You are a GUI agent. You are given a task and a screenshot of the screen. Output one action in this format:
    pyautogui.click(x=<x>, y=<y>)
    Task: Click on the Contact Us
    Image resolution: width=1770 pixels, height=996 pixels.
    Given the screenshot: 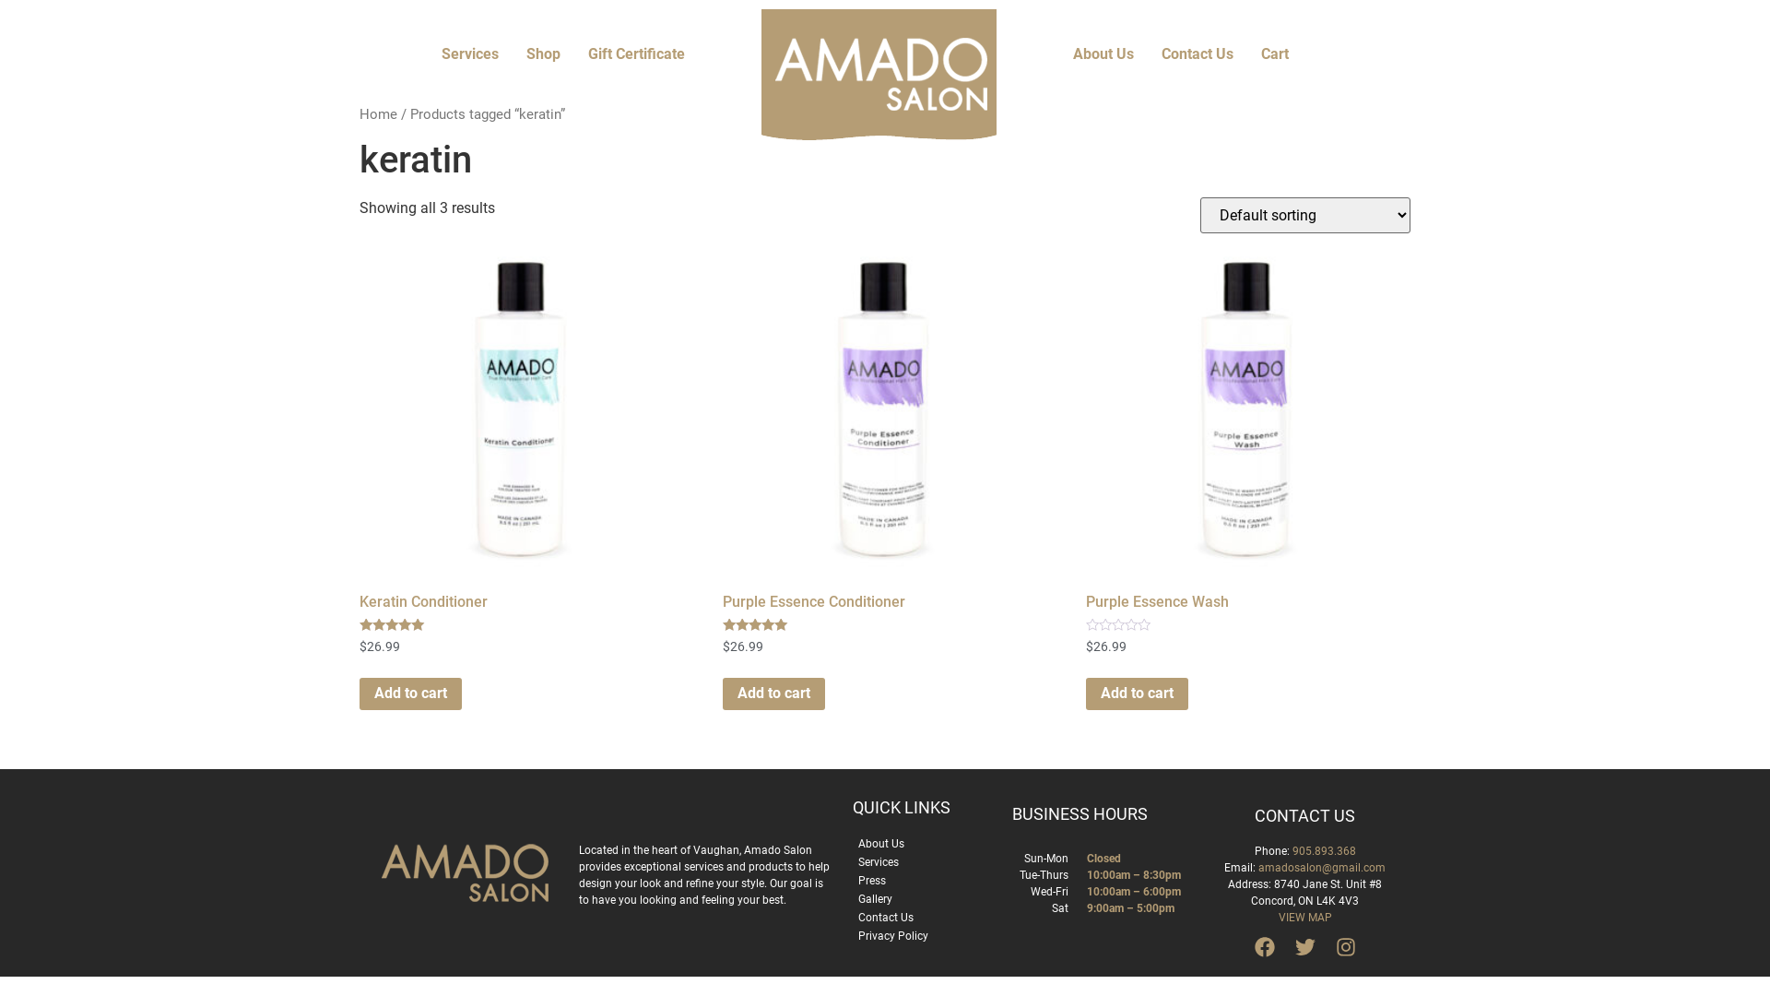 What is the action you would take?
    pyautogui.click(x=886, y=918)
    